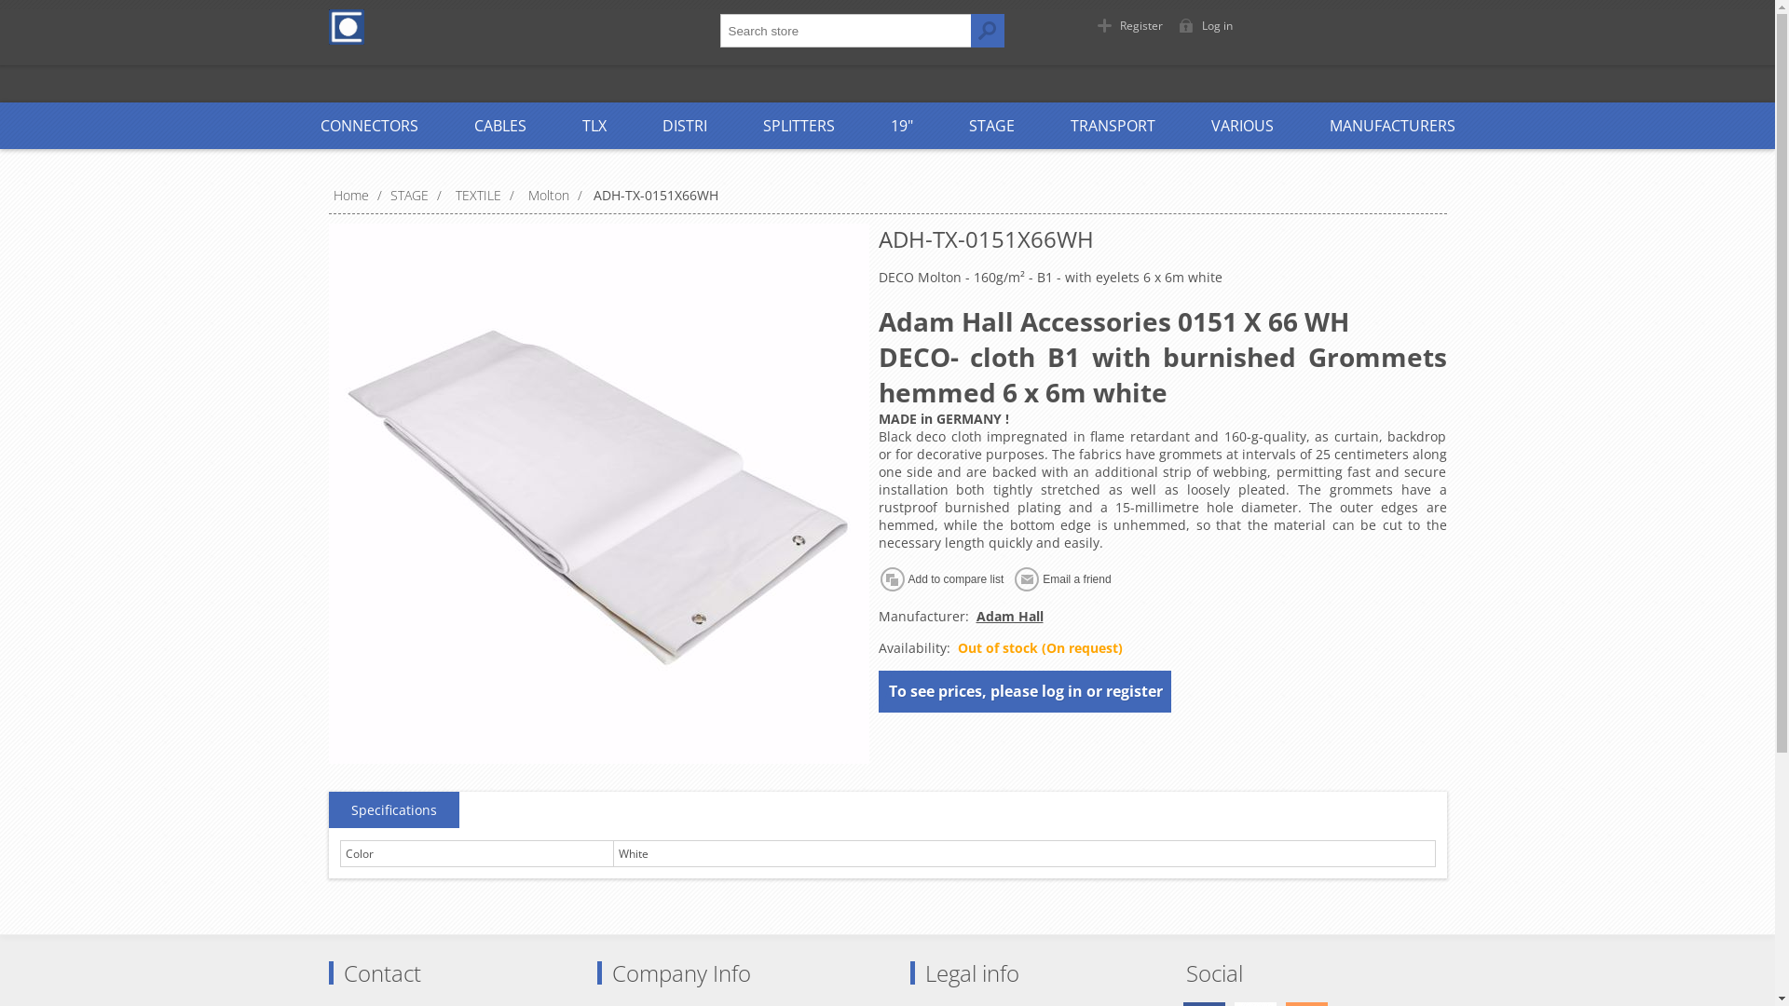 This screenshot has height=1006, width=1789. Describe the element at coordinates (352, 196) in the screenshot. I see `Home` at that location.